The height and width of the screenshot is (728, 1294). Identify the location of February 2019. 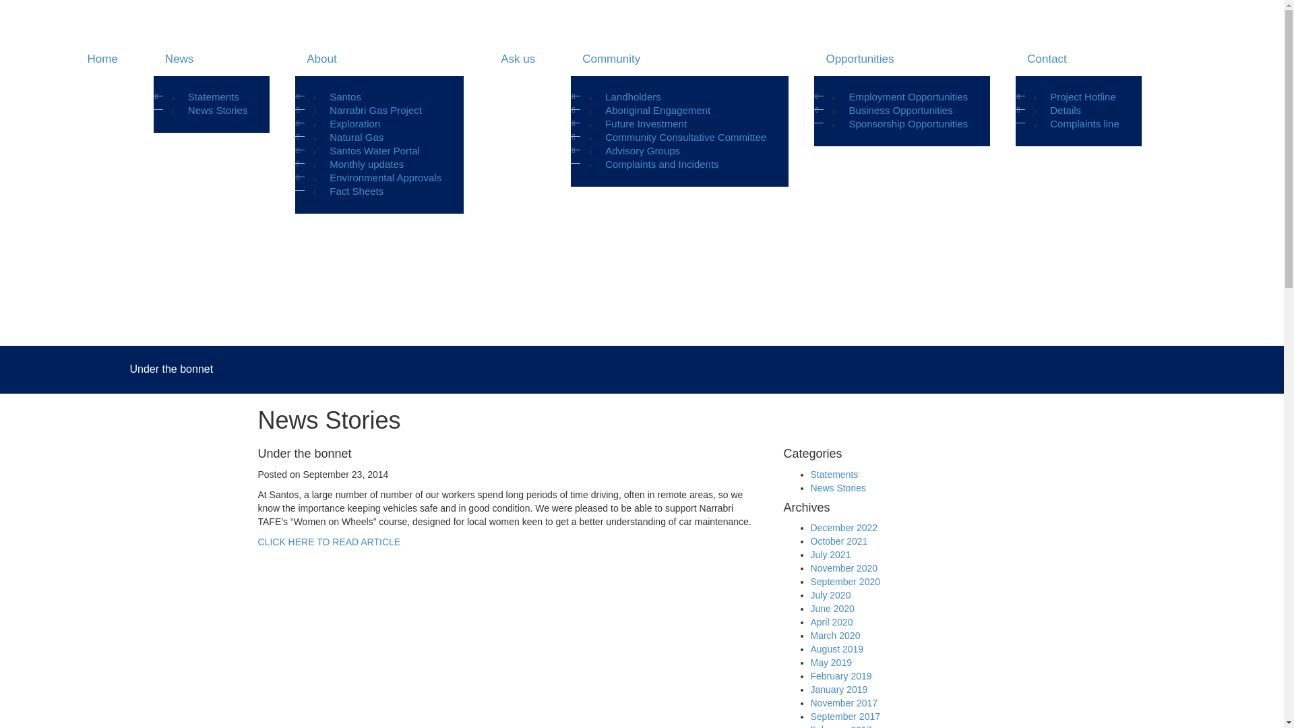
(841, 676).